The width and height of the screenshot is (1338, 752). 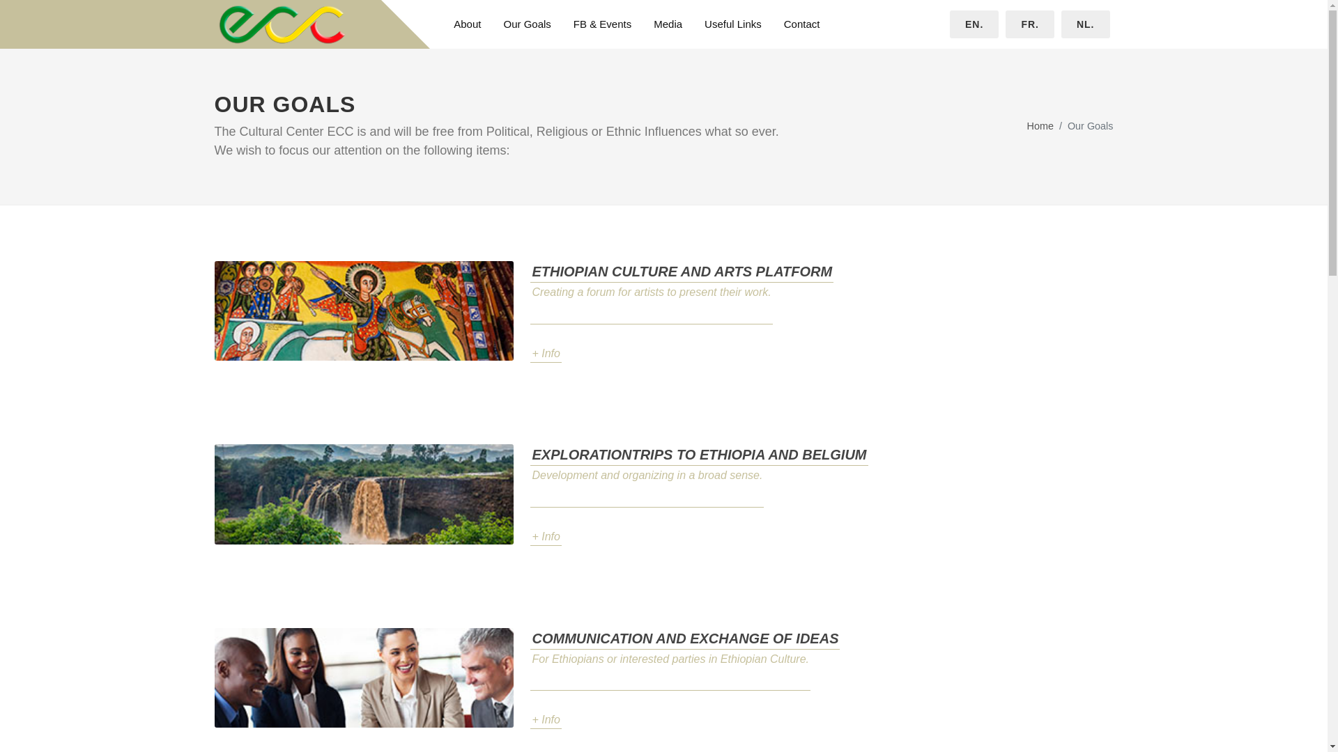 I want to click on For Ethiopians or interested parties in Ethiopian Culture., so click(x=670, y=670).